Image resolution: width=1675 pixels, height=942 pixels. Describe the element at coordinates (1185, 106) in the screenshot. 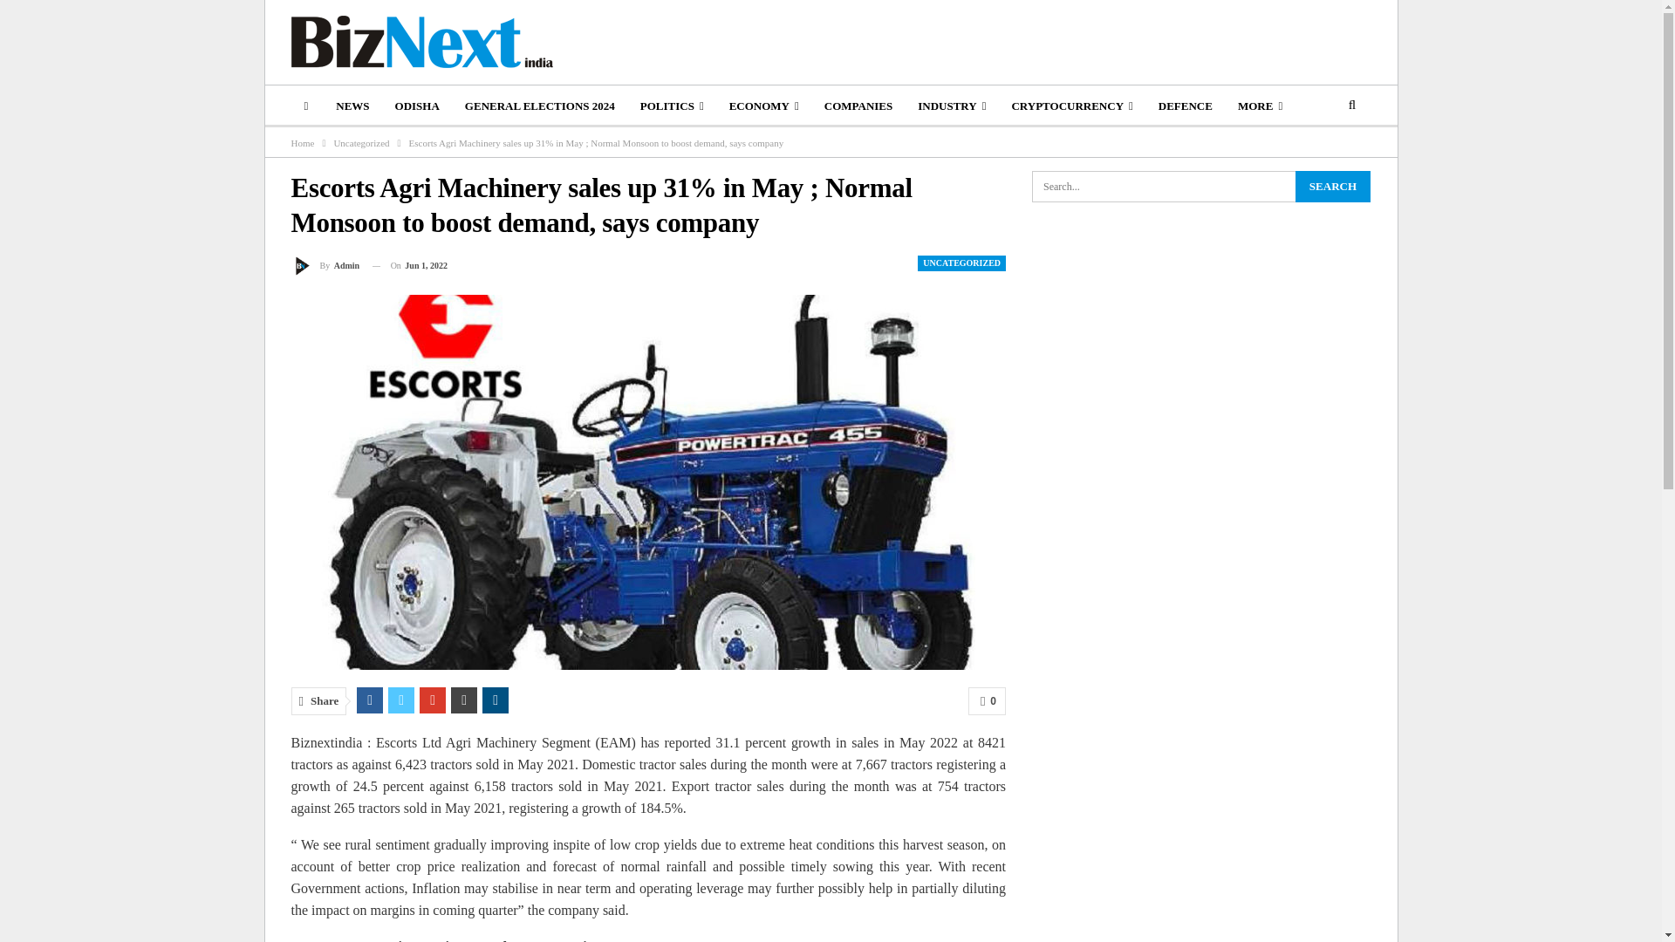

I see `DEFENCE` at that location.